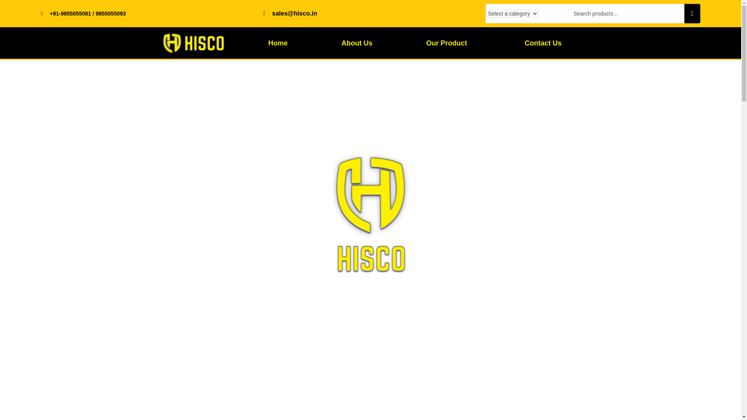 This screenshot has width=747, height=420. What do you see at coordinates (543, 43) in the screenshot?
I see `Contact Us` at bounding box center [543, 43].